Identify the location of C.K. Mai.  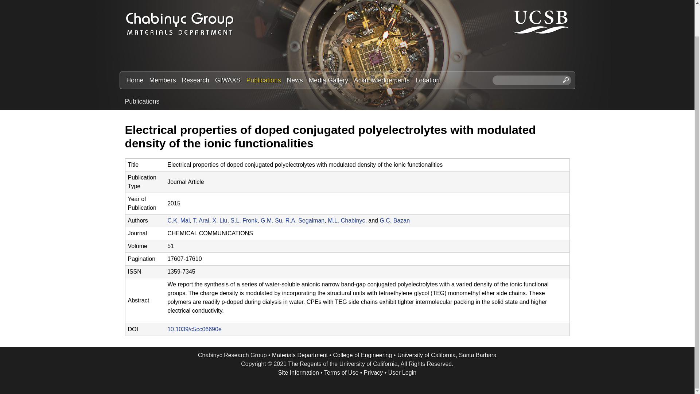
(178, 220).